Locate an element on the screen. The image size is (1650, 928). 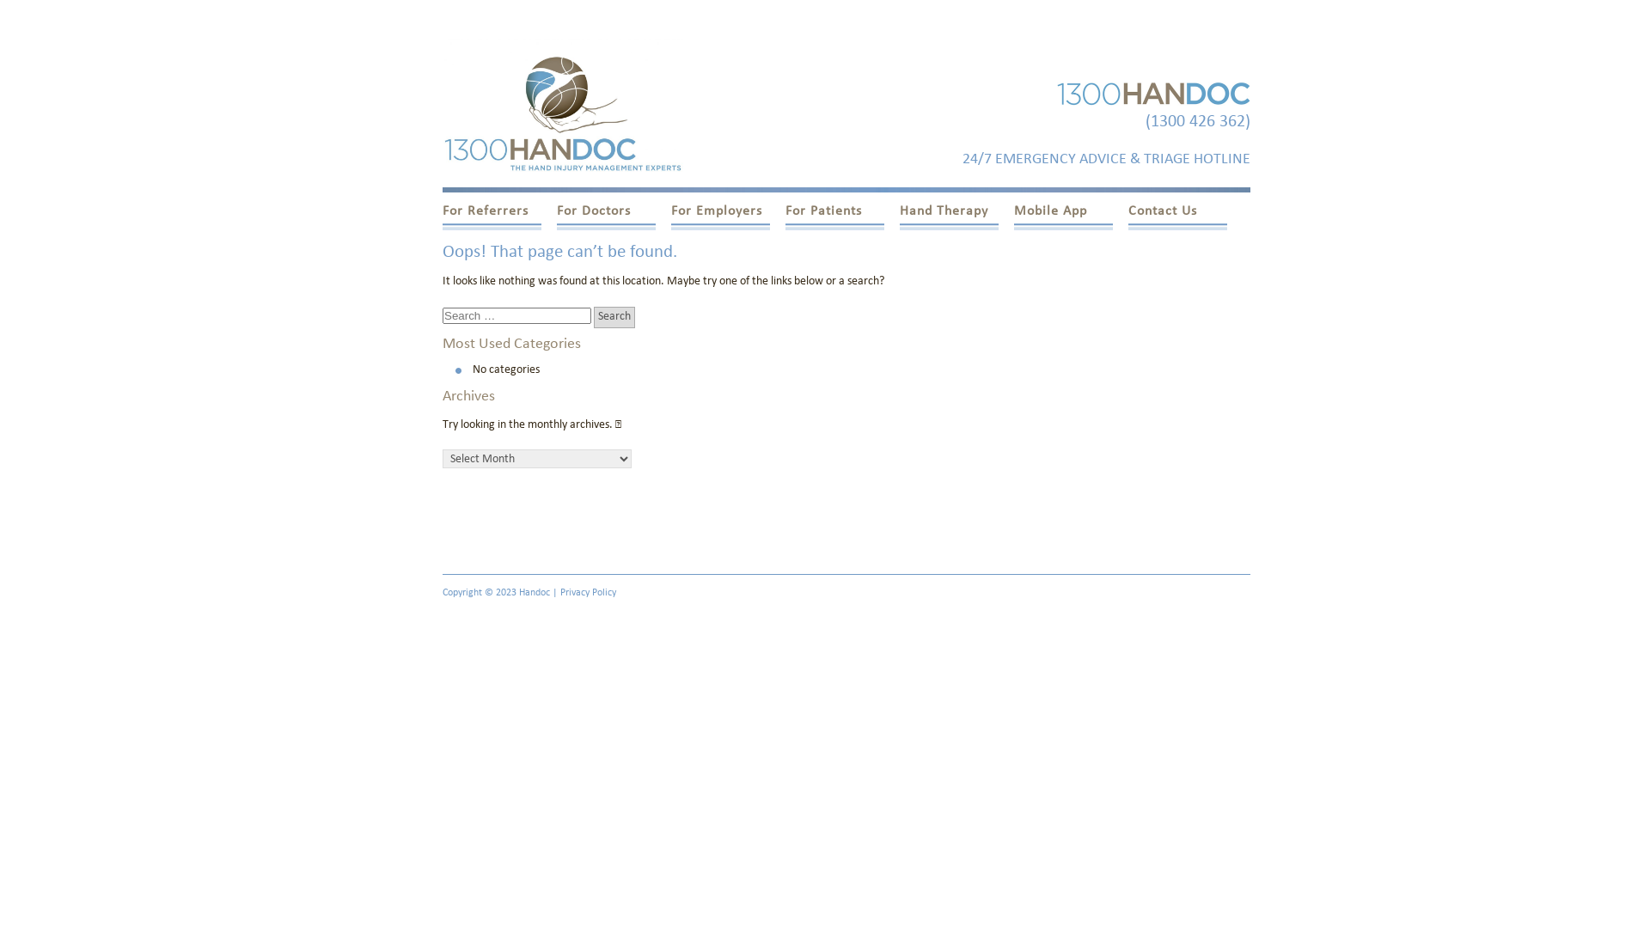
For Referrers is located at coordinates (492, 217).